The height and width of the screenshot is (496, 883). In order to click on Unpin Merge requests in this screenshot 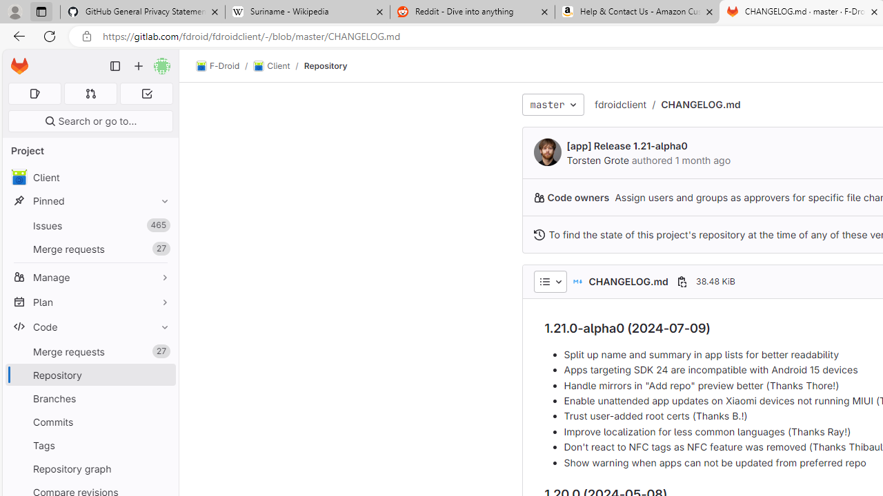, I will do `click(161, 351)`.